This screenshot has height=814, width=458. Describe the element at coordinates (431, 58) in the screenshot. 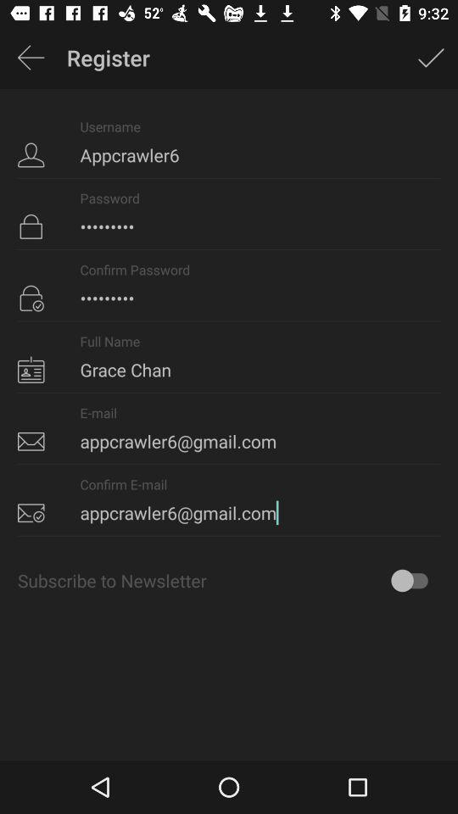

I see `turn on icon above the appcrawler6 icon` at that location.